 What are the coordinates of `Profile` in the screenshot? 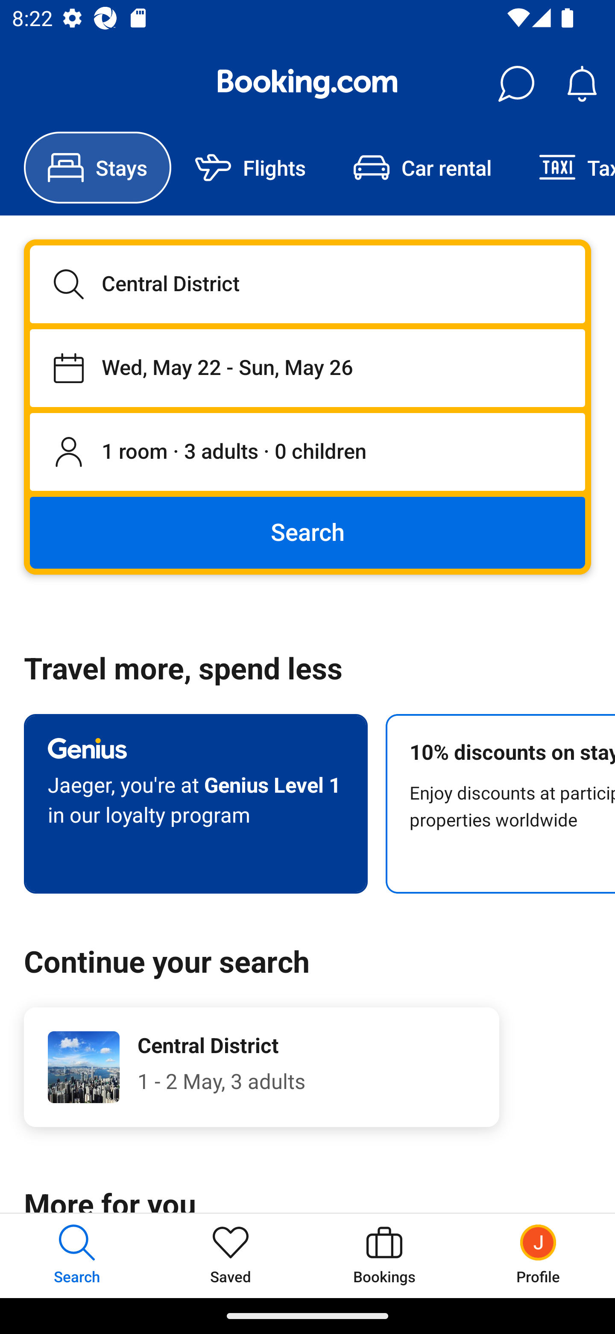 It's located at (538, 1255).